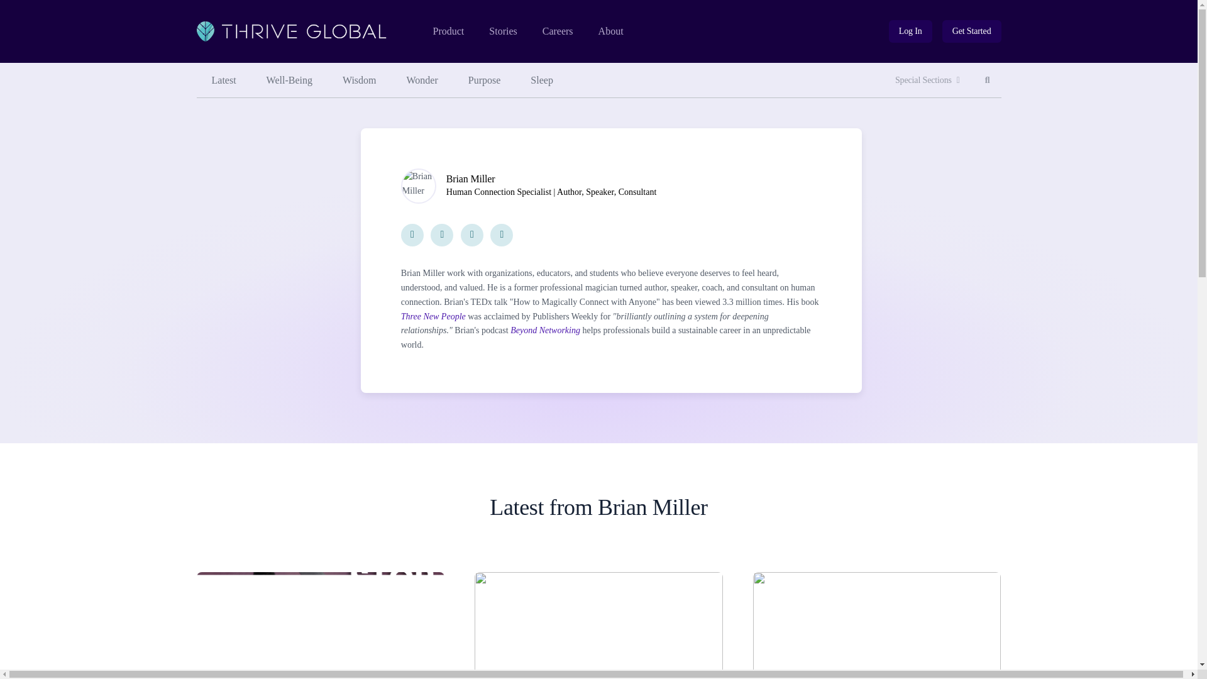 The width and height of the screenshot is (1207, 679). Describe the element at coordinates (422, 80) in the screenshot. I see `Wonder` at that location.